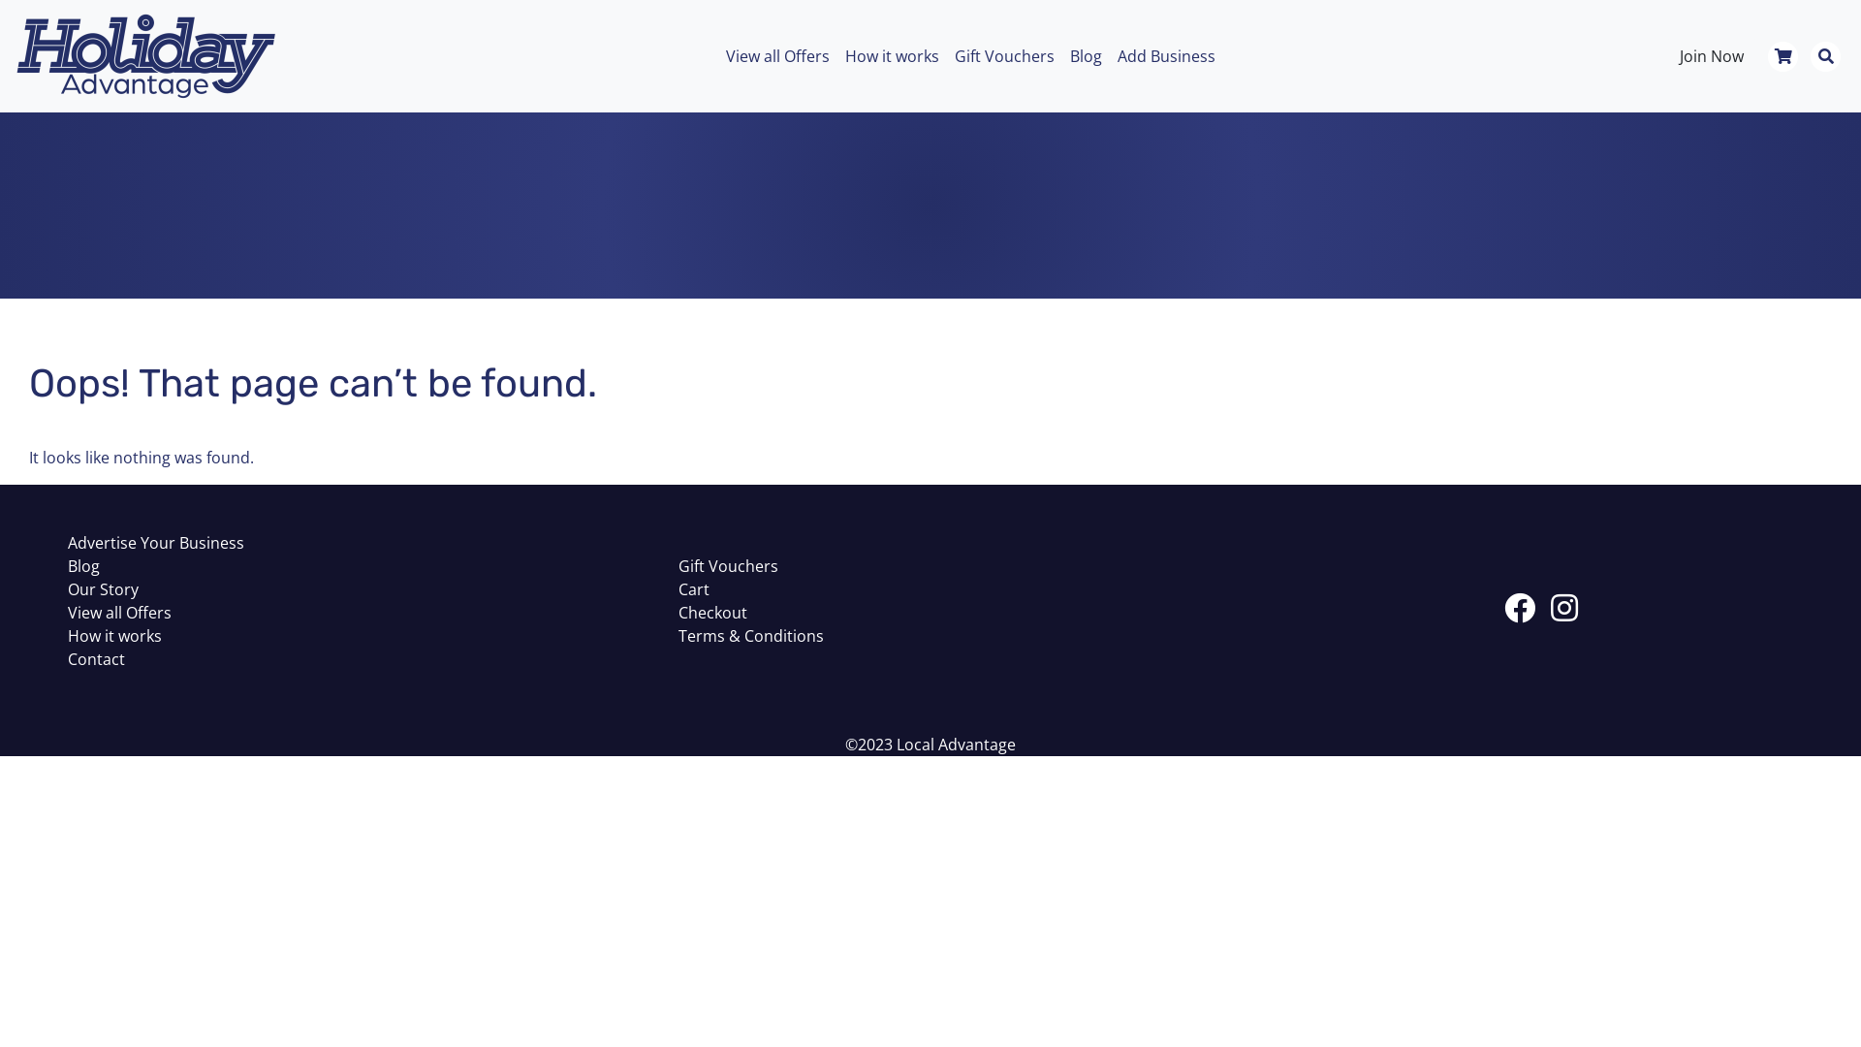 Image resolution: width=1861 pixels, height=1047 pixels. Describe the element at coordinates (1712, 56) in the screenshot. I see `Join Now` at that location.